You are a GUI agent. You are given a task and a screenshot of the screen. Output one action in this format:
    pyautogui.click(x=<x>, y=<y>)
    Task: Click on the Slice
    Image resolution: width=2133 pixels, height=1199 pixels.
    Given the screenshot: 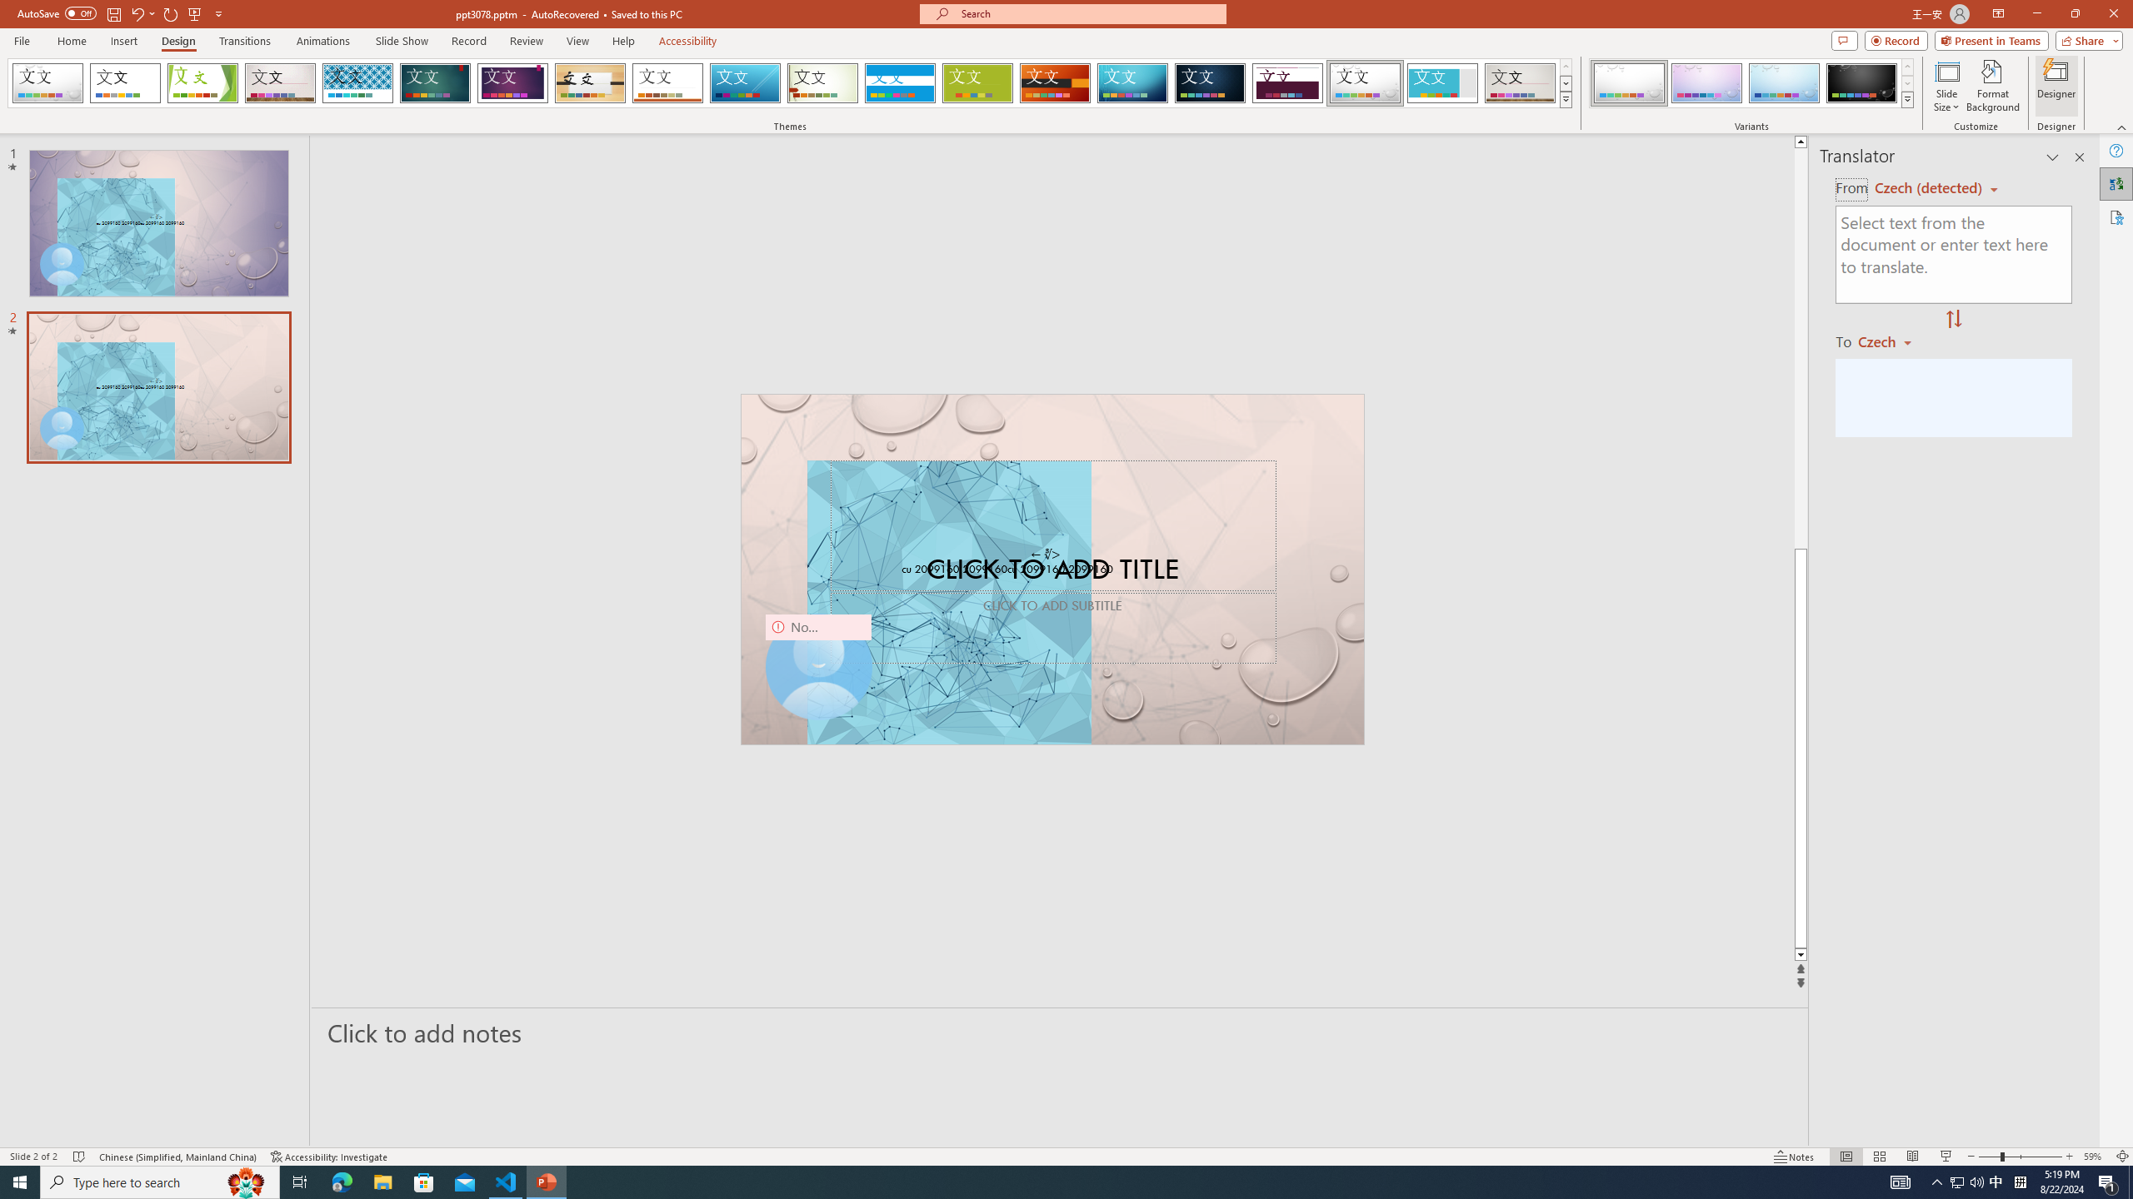 What is the action you would take?
    pyautogui.click(x=745, y=83)
    